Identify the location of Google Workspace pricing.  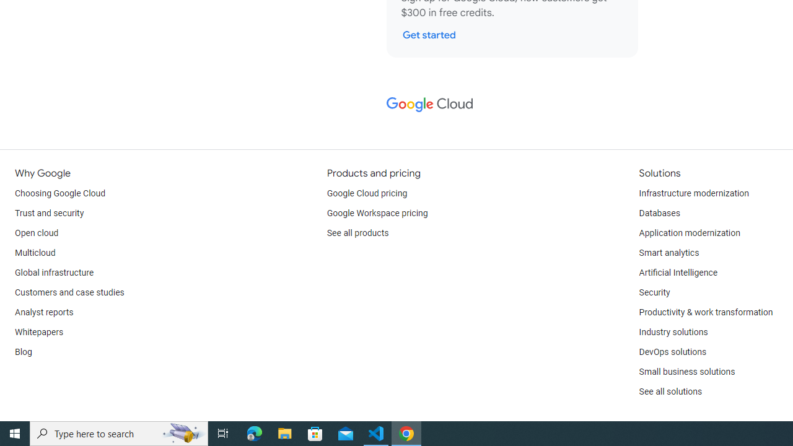
(377, 213).